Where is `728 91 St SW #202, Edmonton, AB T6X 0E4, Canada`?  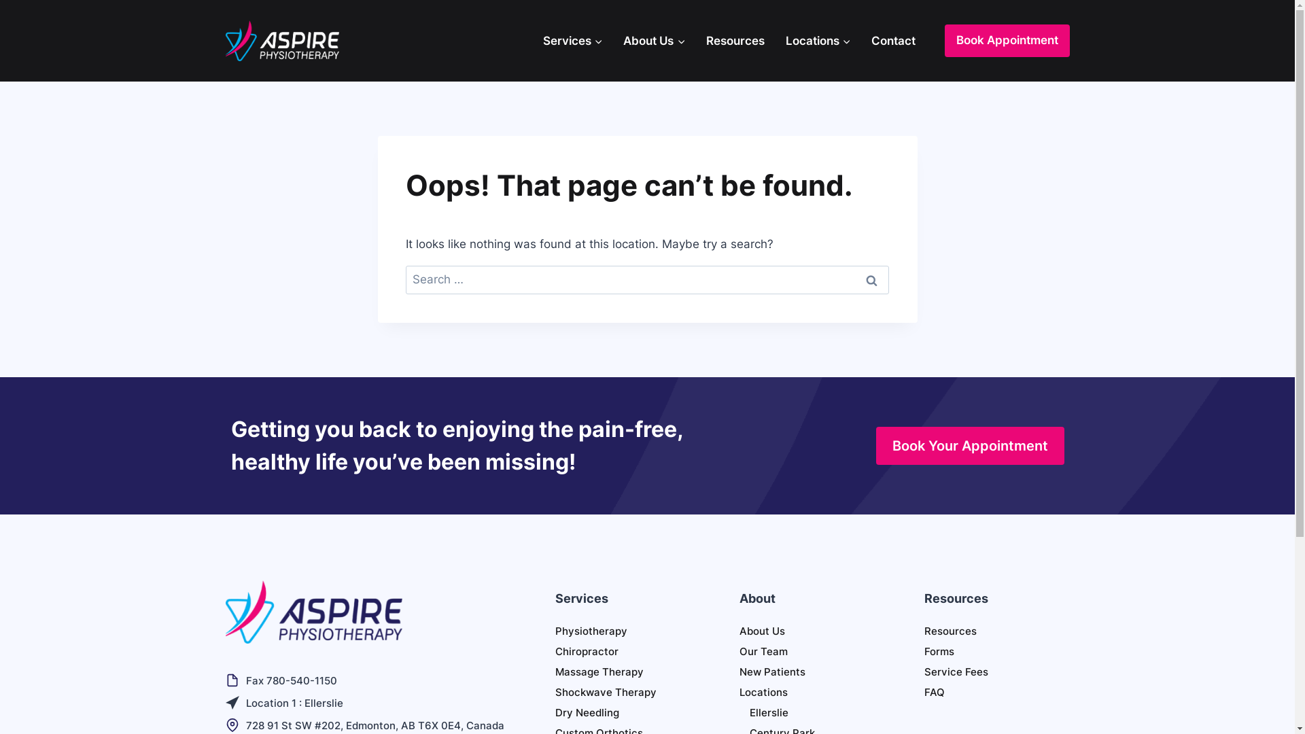
728 91 St SW #202, Edmonton, AB T6X 0E4, Canada is located at coordinates (375, 726).